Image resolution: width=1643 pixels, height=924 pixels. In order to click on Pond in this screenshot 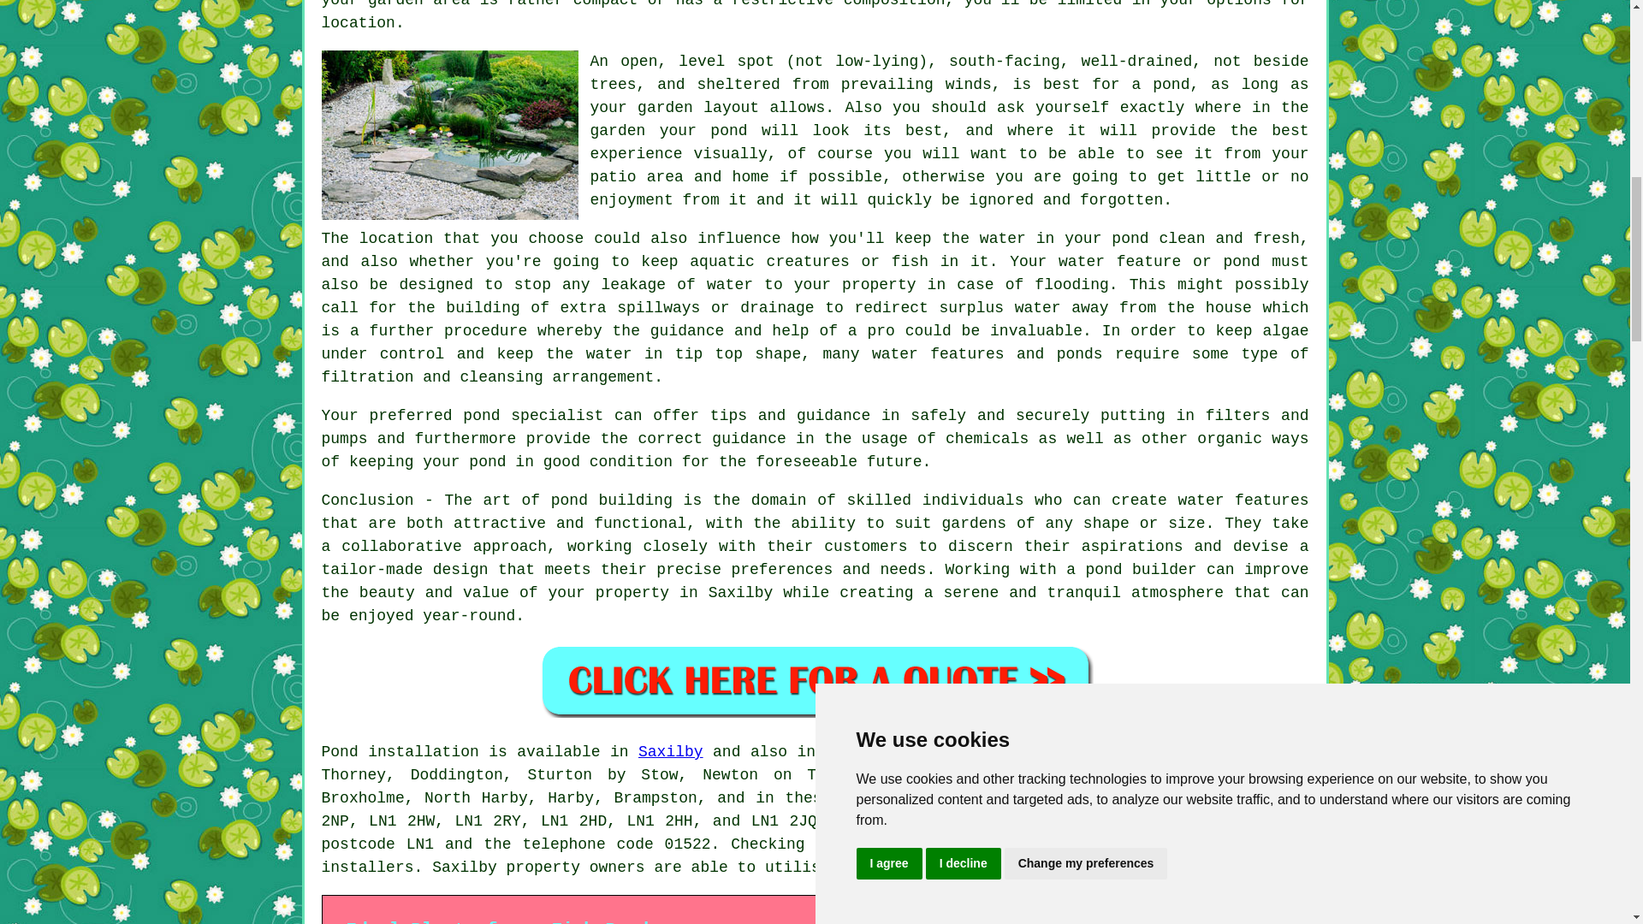, I will do `click(340, 751)`.